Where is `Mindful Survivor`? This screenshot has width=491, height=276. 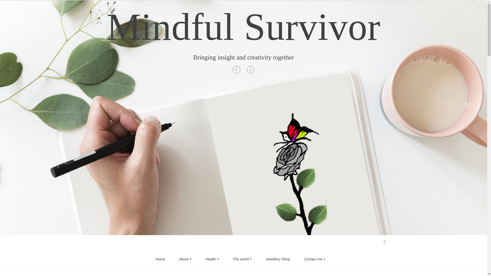
Mindful Survivor is located at coordinates (243, 27).